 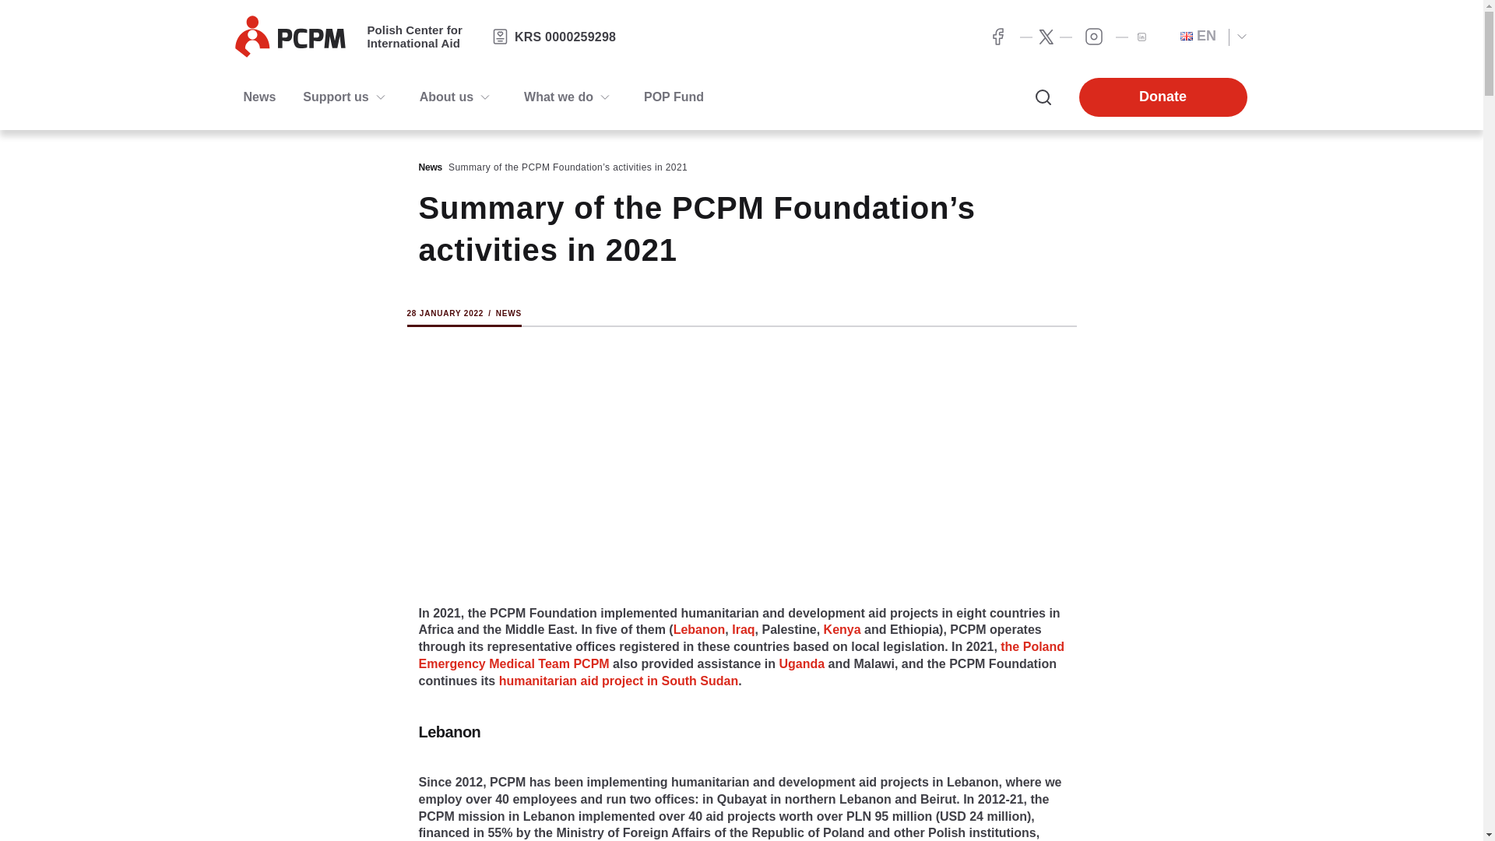 What do you see at coordinates (699, 629) in the screenshot?
I see `Lebanon` at bounding box center [699, 629].